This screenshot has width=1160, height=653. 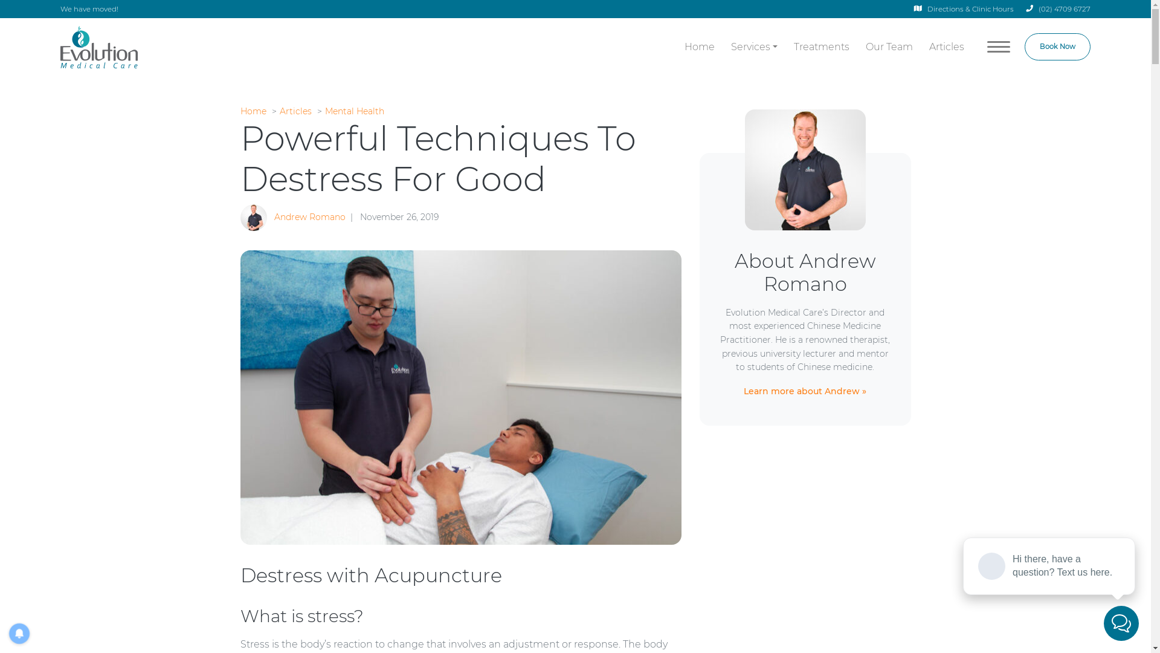 What do you see at coordinates (295, 111) in the screenshot?
I see `Articles` at bounding box center [295, 111].